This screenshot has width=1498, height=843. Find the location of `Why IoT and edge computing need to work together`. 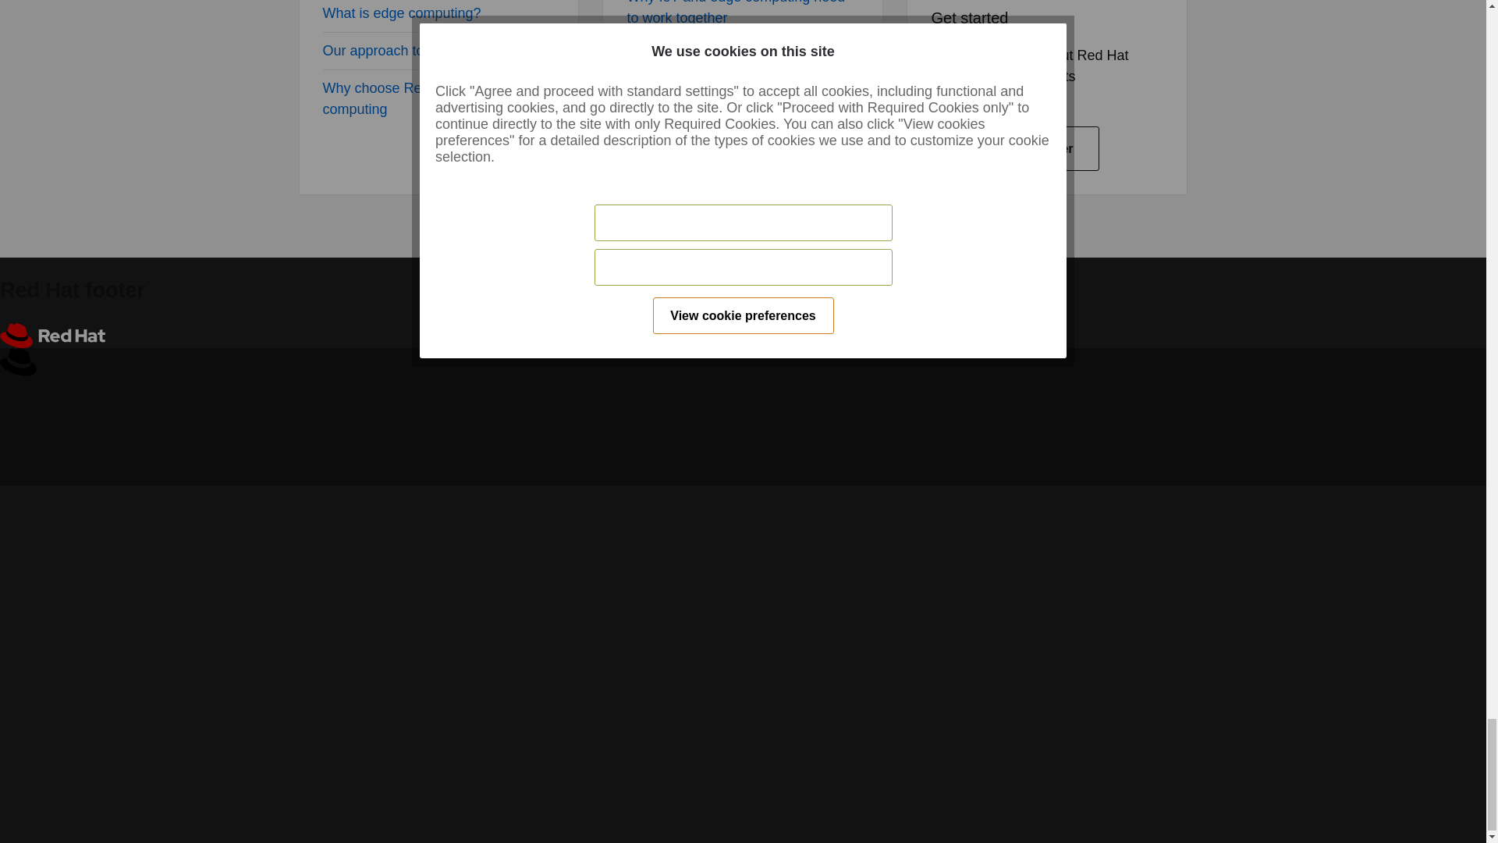

Why IoT and edge computing need to work together is located at coordinates (735, 12).